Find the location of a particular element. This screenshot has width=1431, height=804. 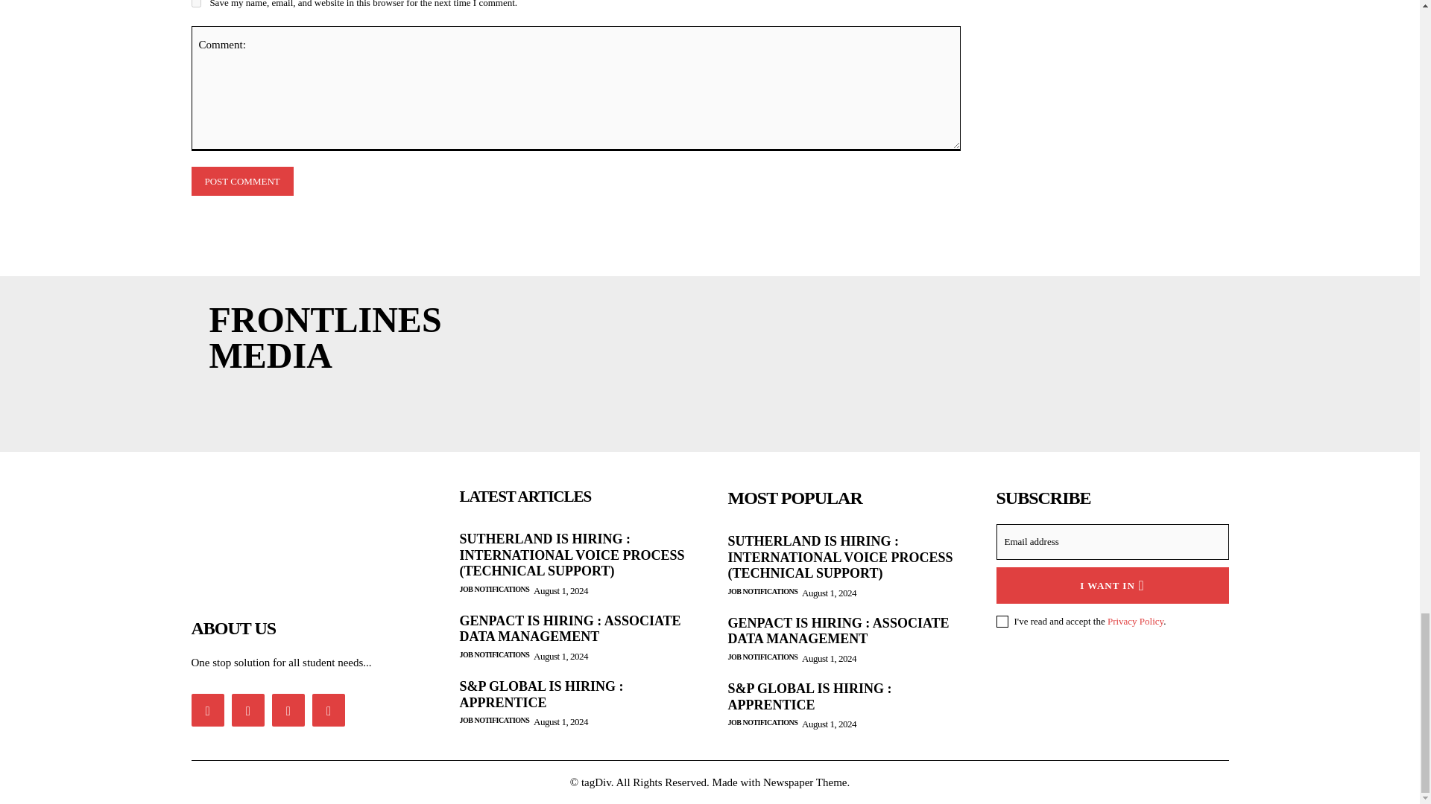

Post Comment is located at coordinates (241, 181).